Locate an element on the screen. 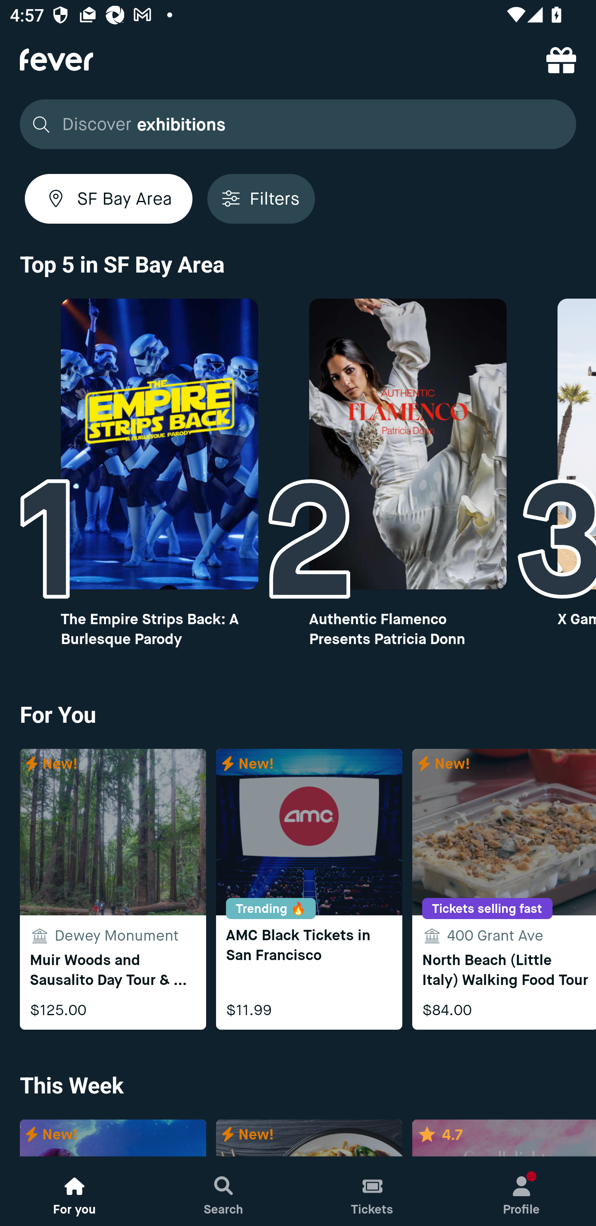 The width and height of the screenshot is (596, 1226). Filters is located at coordinates (261, 198).